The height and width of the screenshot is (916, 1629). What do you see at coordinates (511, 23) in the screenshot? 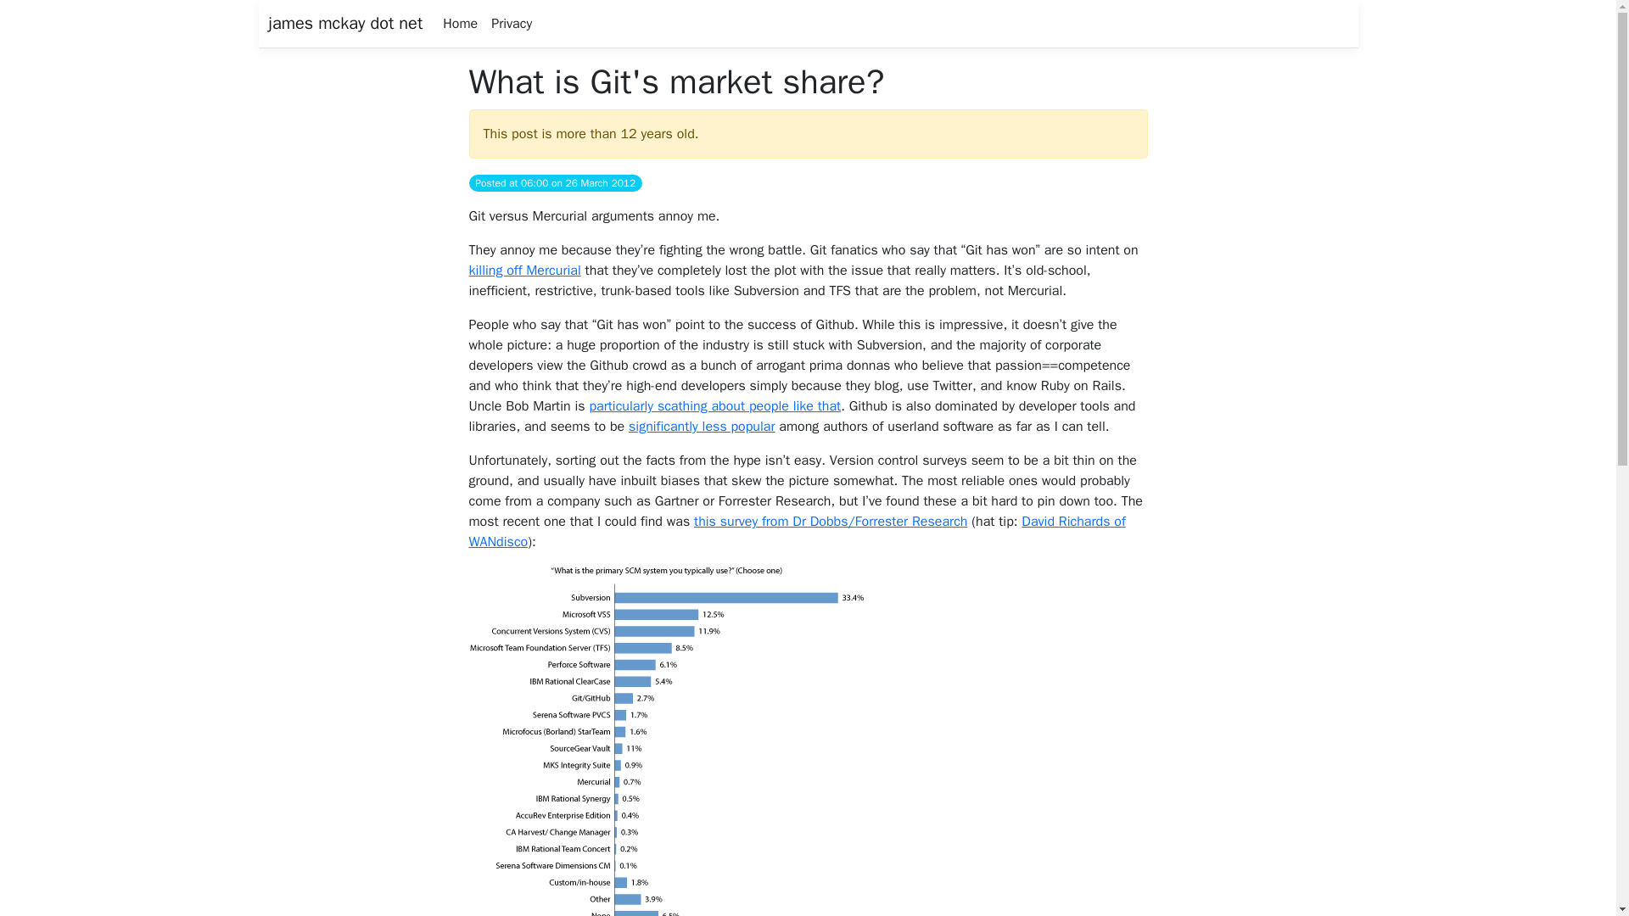
I see `Privacy` at bounding box center [511, 23].